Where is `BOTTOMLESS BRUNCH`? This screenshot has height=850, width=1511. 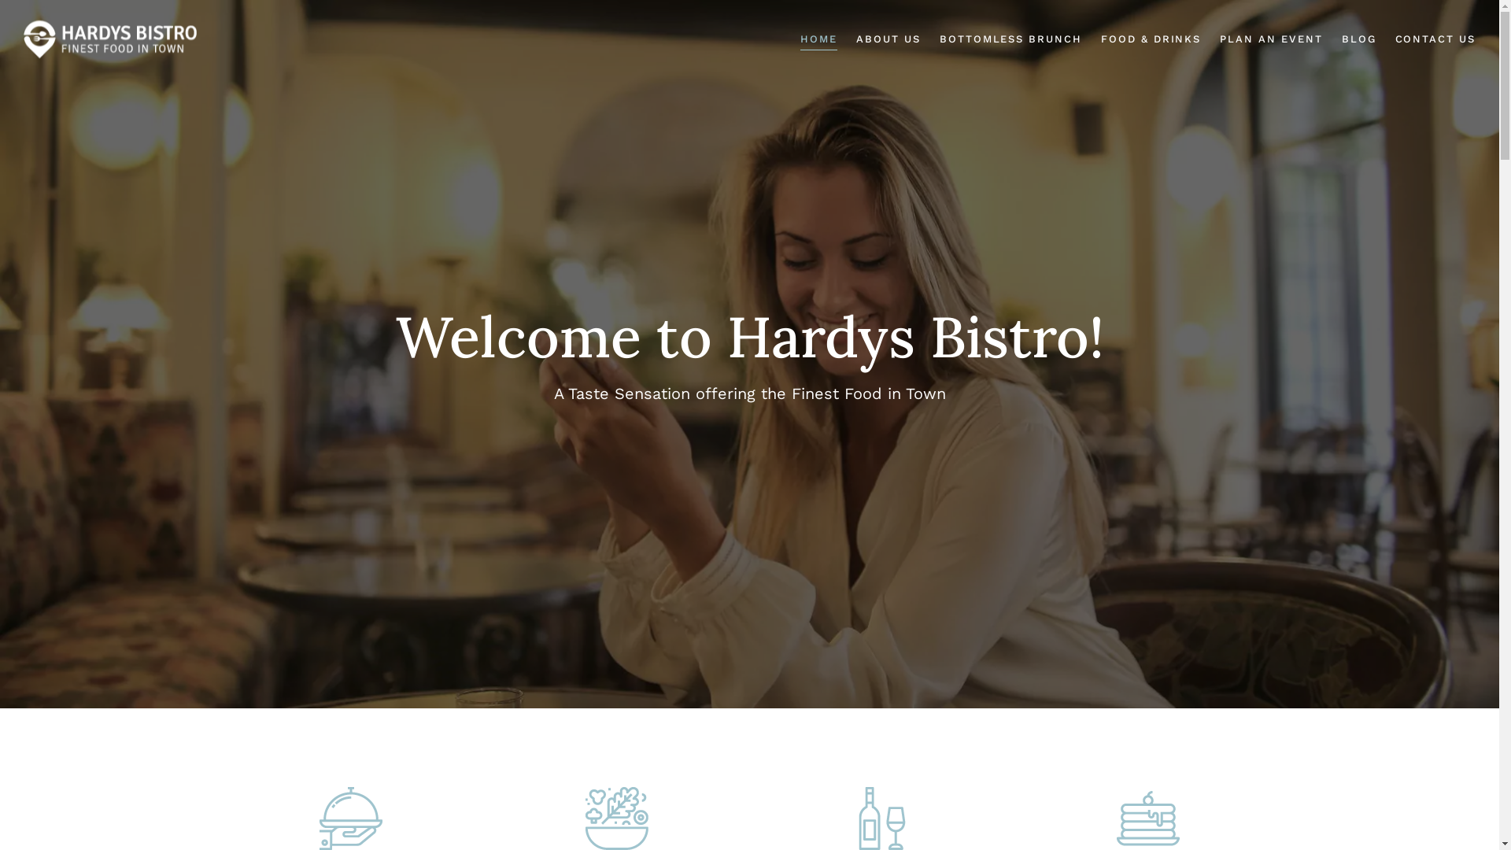 BOTTOMLESS BRUNCH is located at coordinates (1010, 39).